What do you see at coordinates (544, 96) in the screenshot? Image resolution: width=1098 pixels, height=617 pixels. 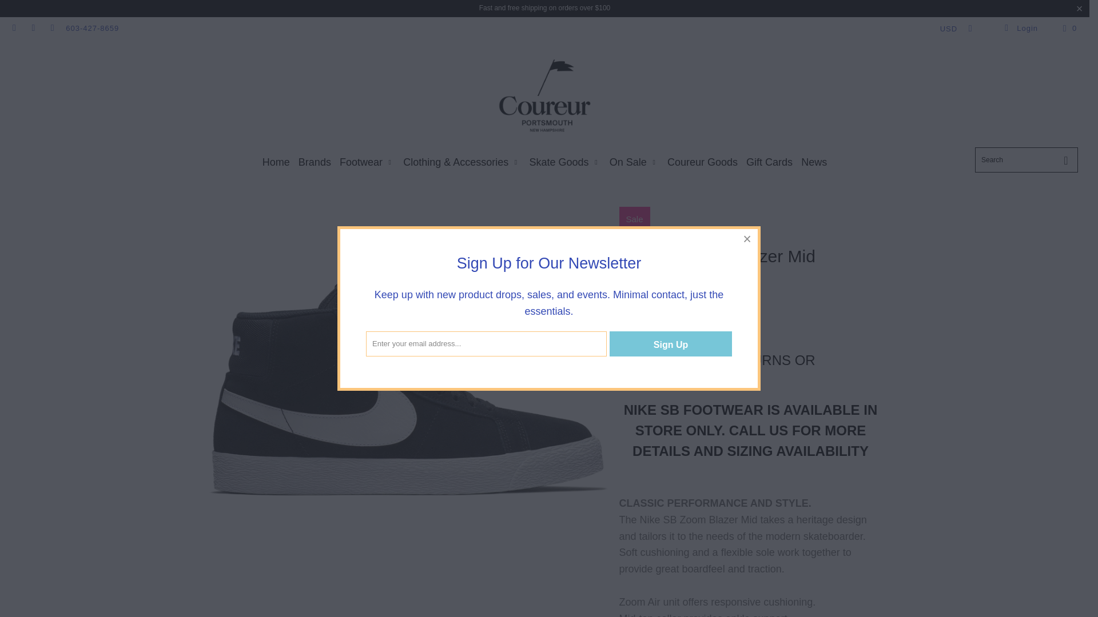 I see `Coureur Goods` at bounding box center [544, 96].